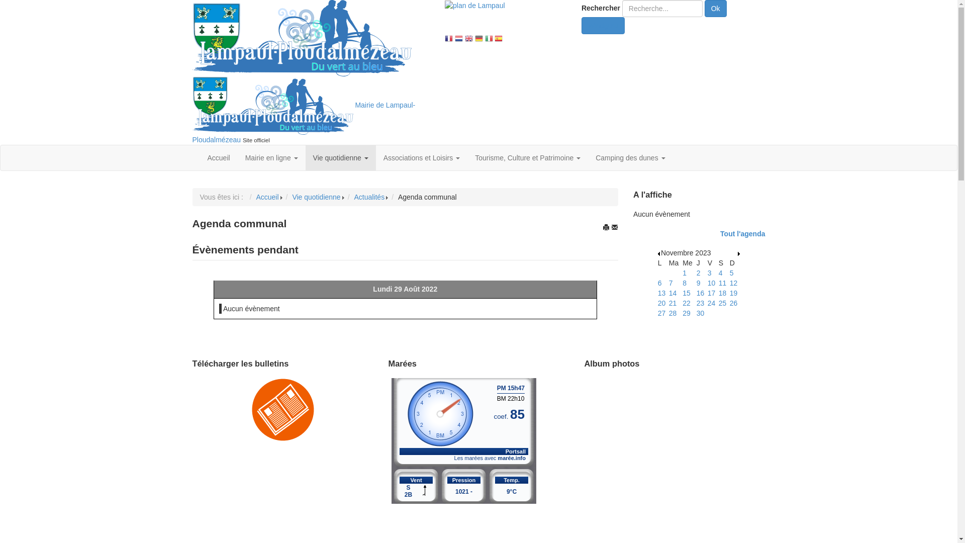 This screenshot has height=543, width=965. What do you see at coordinates (528, 158) in the screenshot?
I see `Tourisme, Culture et Patrimoine` at bounding box center [528, 158].